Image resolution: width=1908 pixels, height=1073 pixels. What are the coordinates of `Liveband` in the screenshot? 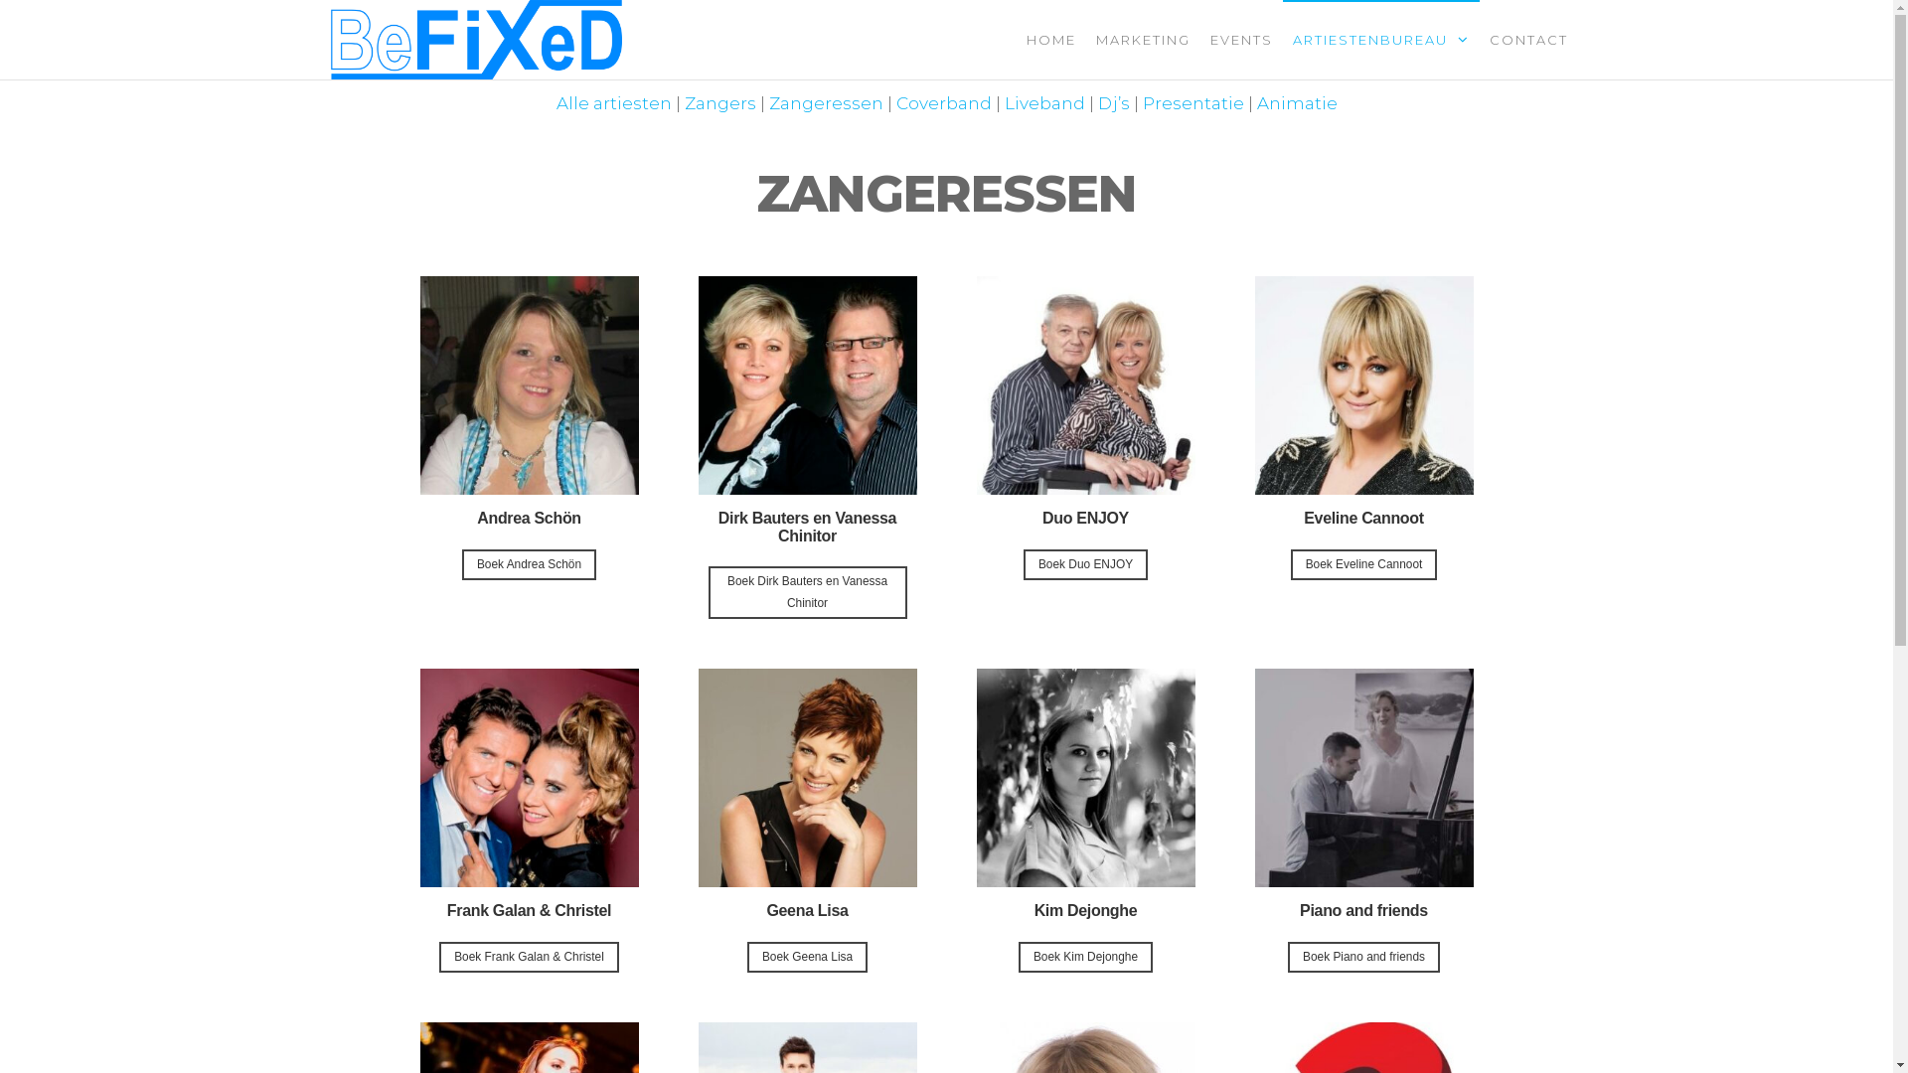 It's located at (1043, 103).